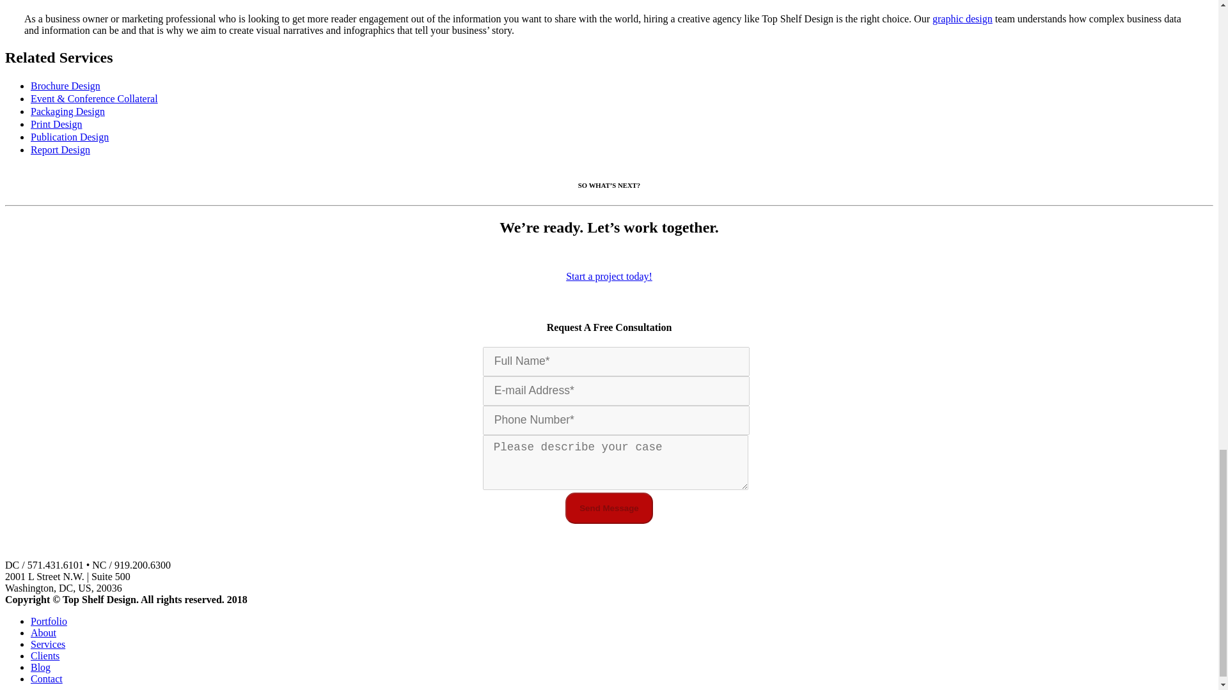 Image resolution: width=1228 pixels, height=690 pixels. Describe the element at coordinates (609, 508) in the screenshot. I see `Click to Submit` at that location.